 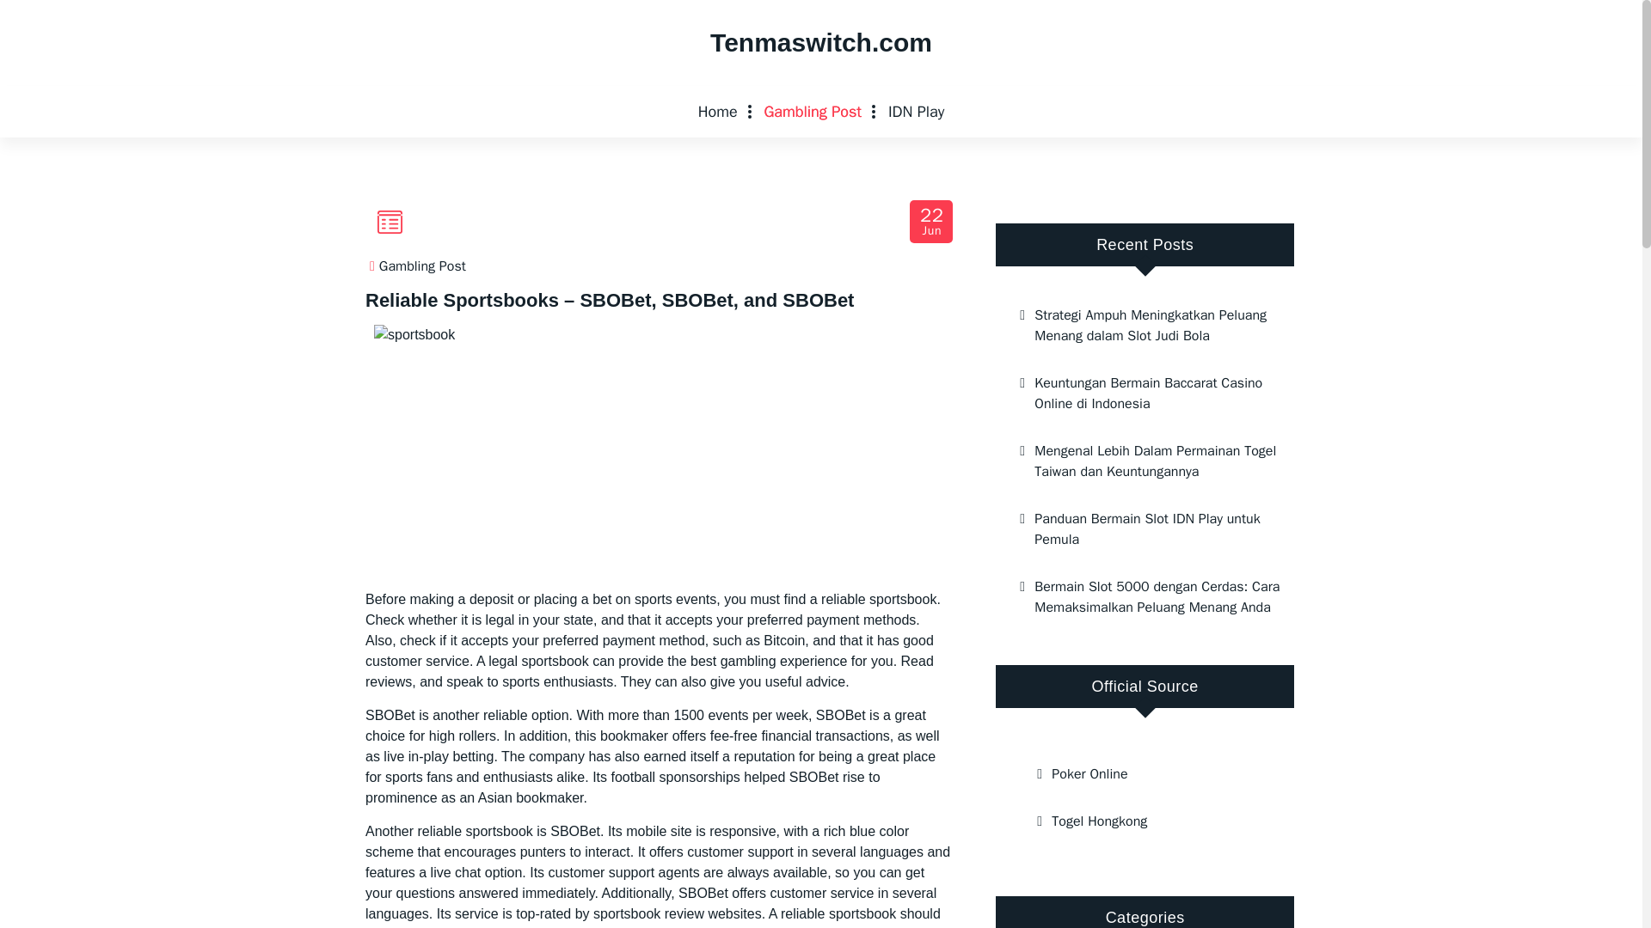 I want to click on Gambling Post, so click(x=812, y=112).